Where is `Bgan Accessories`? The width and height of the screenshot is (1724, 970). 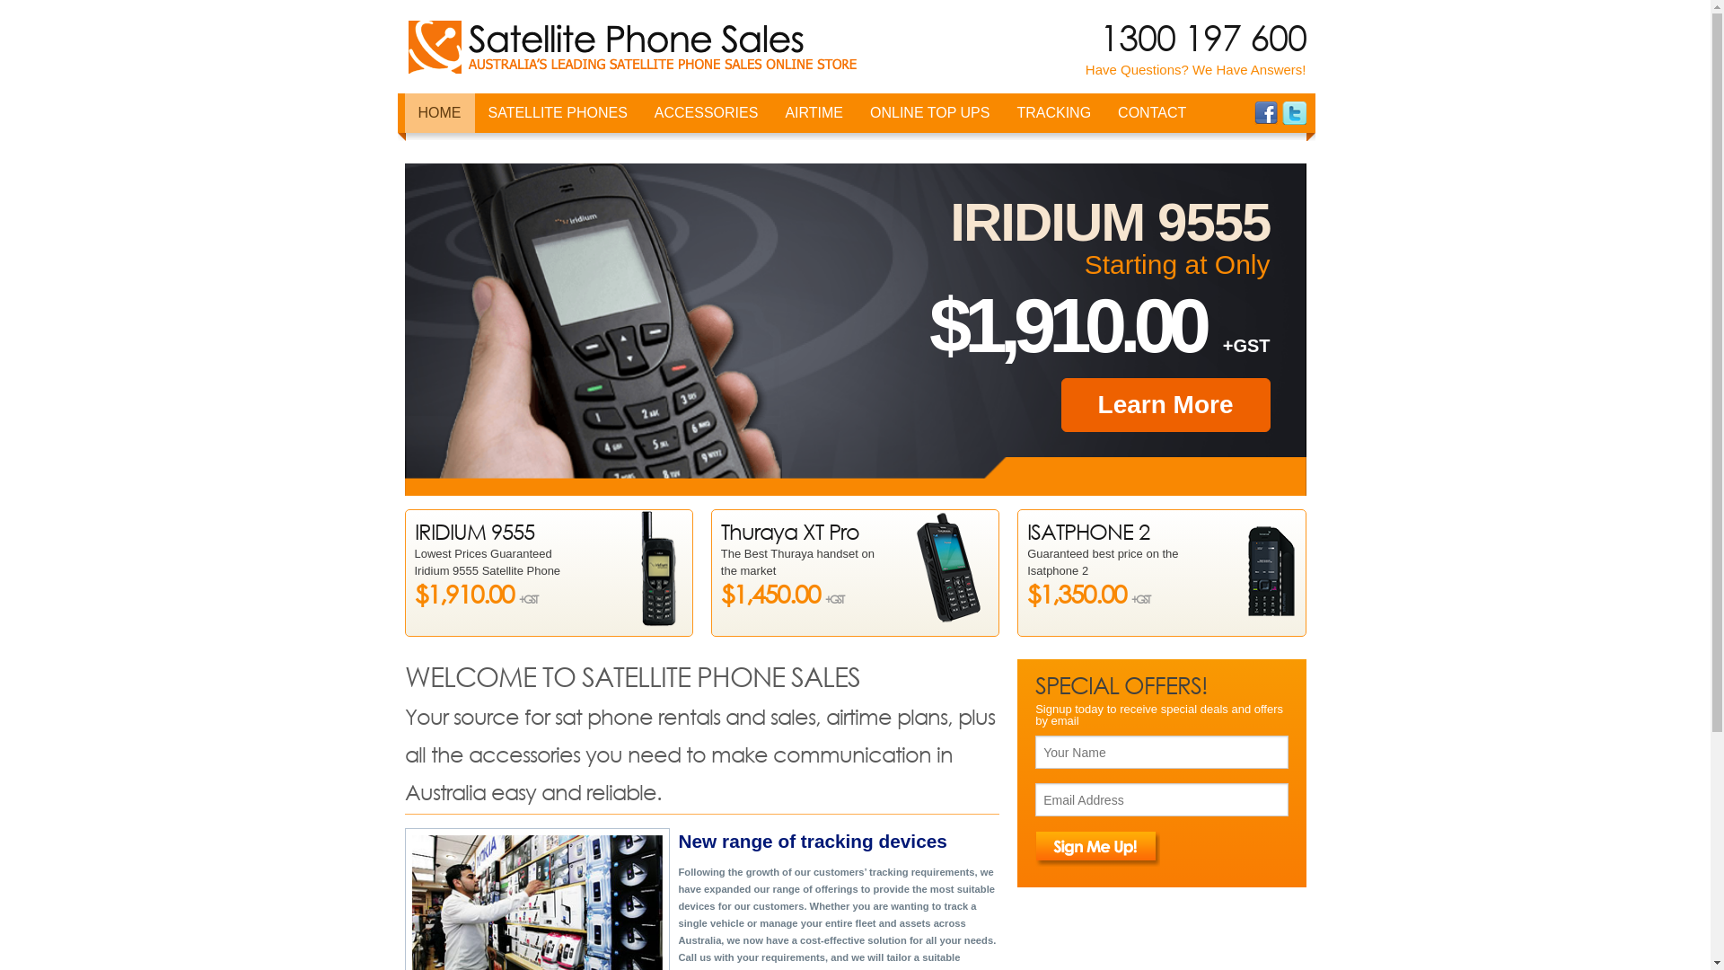
Bgan Accessories is located at coordinates (731, 314).